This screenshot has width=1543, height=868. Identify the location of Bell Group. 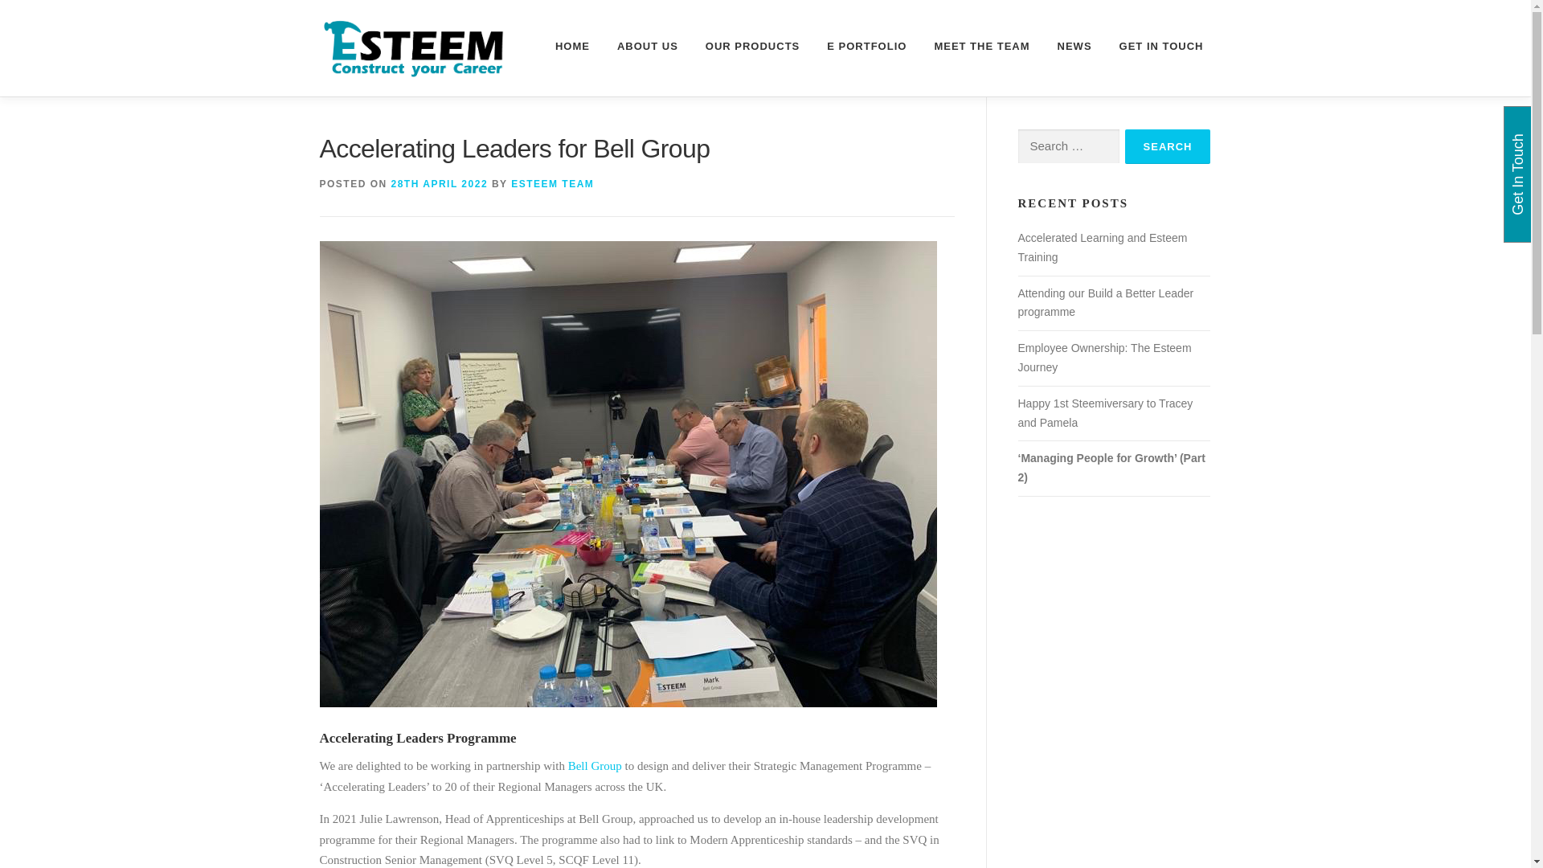
(595, 766).